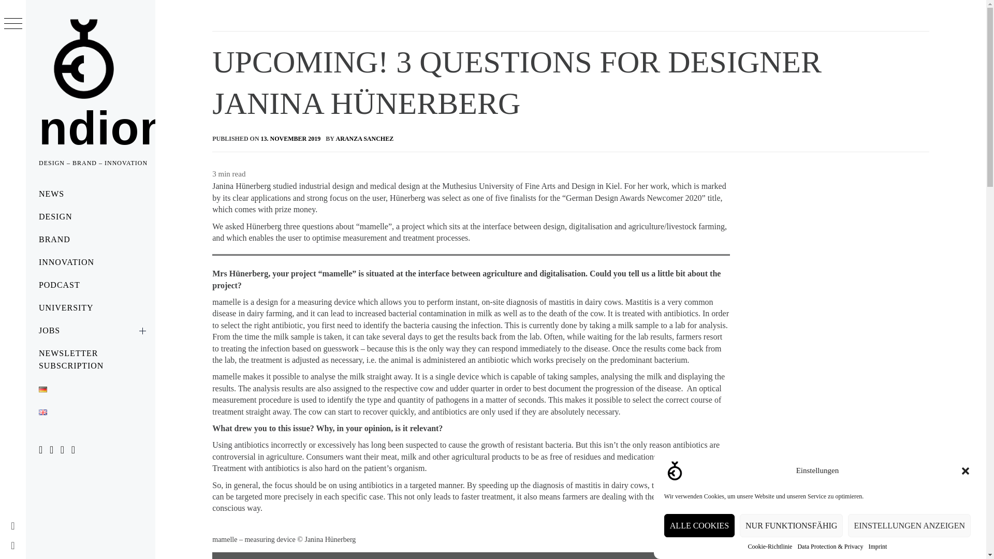 This screenshot has width=994, height=559. What do you see at coordinates (291, 139) in the screenshot?
I see `13. NOVEMBER 2019` at bounding box center [291, 139].